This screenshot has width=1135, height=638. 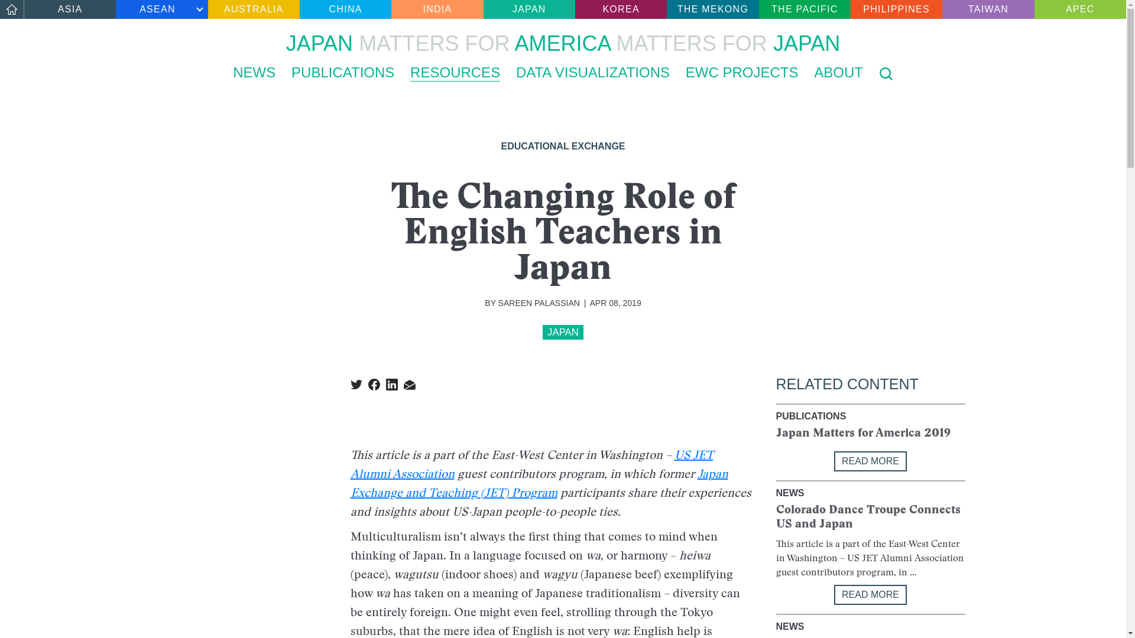 What do you see at coordinates (253, 9) in the screenshot?
I see `AUSTRALIA` at bounding box center [253, 9].